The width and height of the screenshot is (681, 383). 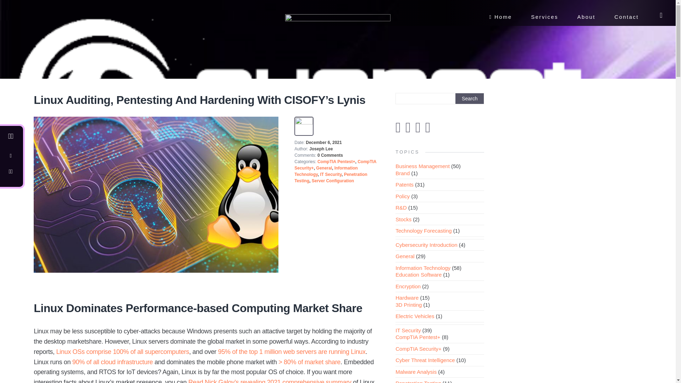 I want to click on About, so click(x=586, y=19).